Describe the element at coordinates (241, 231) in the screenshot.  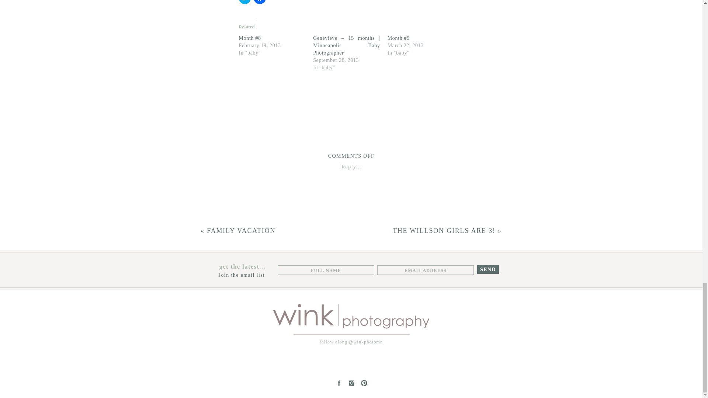
I see `FAMILY VACATION` at that location.